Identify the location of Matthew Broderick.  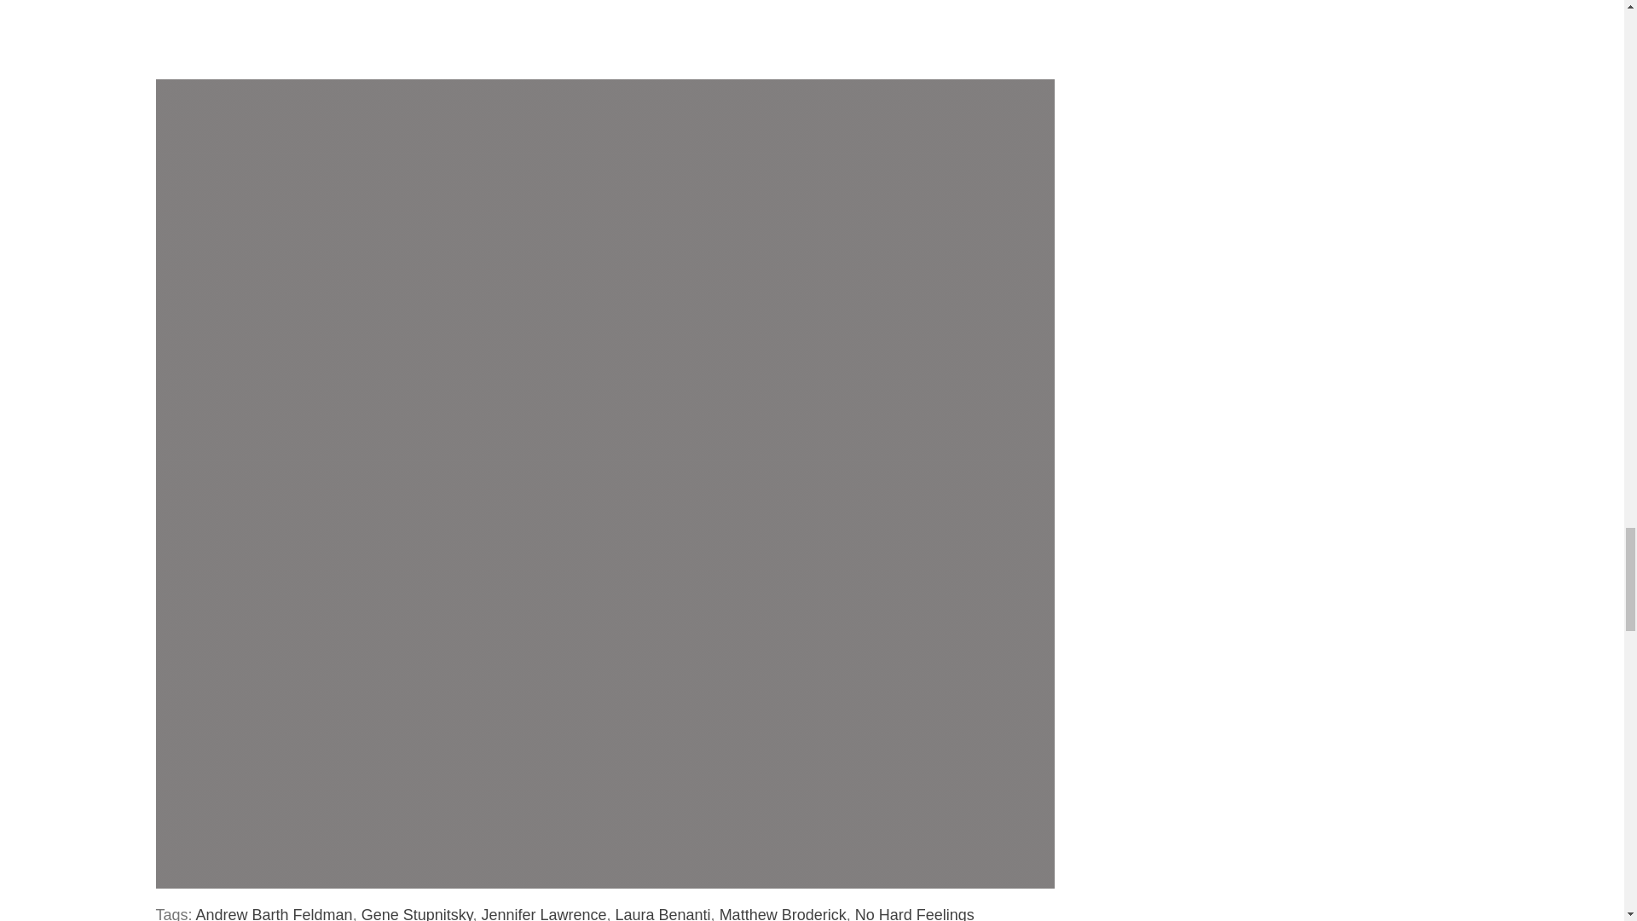
(783, 913).